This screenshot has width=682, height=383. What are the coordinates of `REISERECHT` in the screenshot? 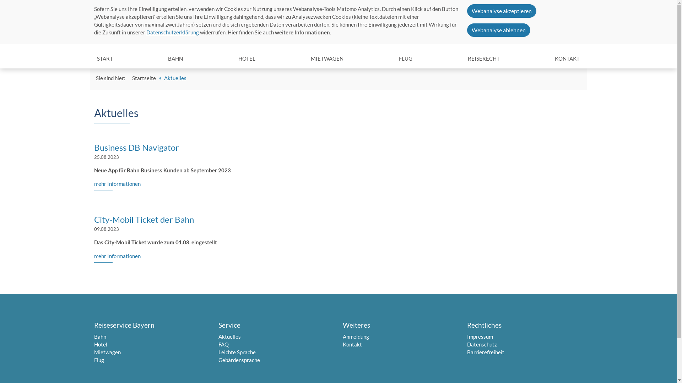 It's located at (484, 59).